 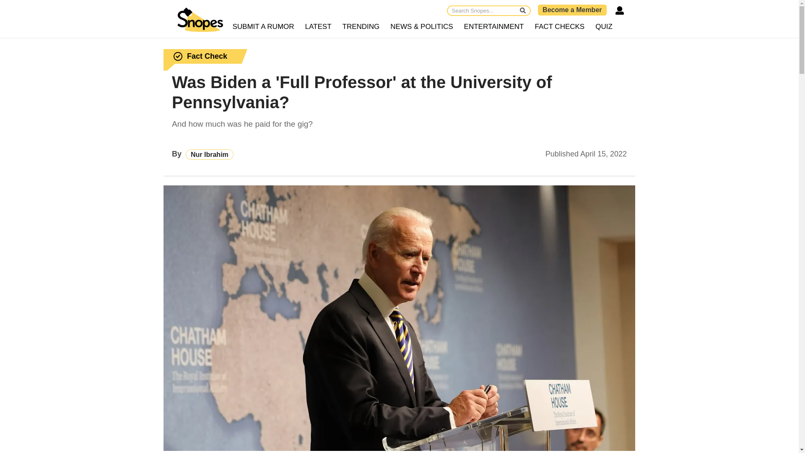 What do you see at coordinates (559, 27) in the screenshot?
I see `FACT CHECKS` at bounding box center [559, 27].